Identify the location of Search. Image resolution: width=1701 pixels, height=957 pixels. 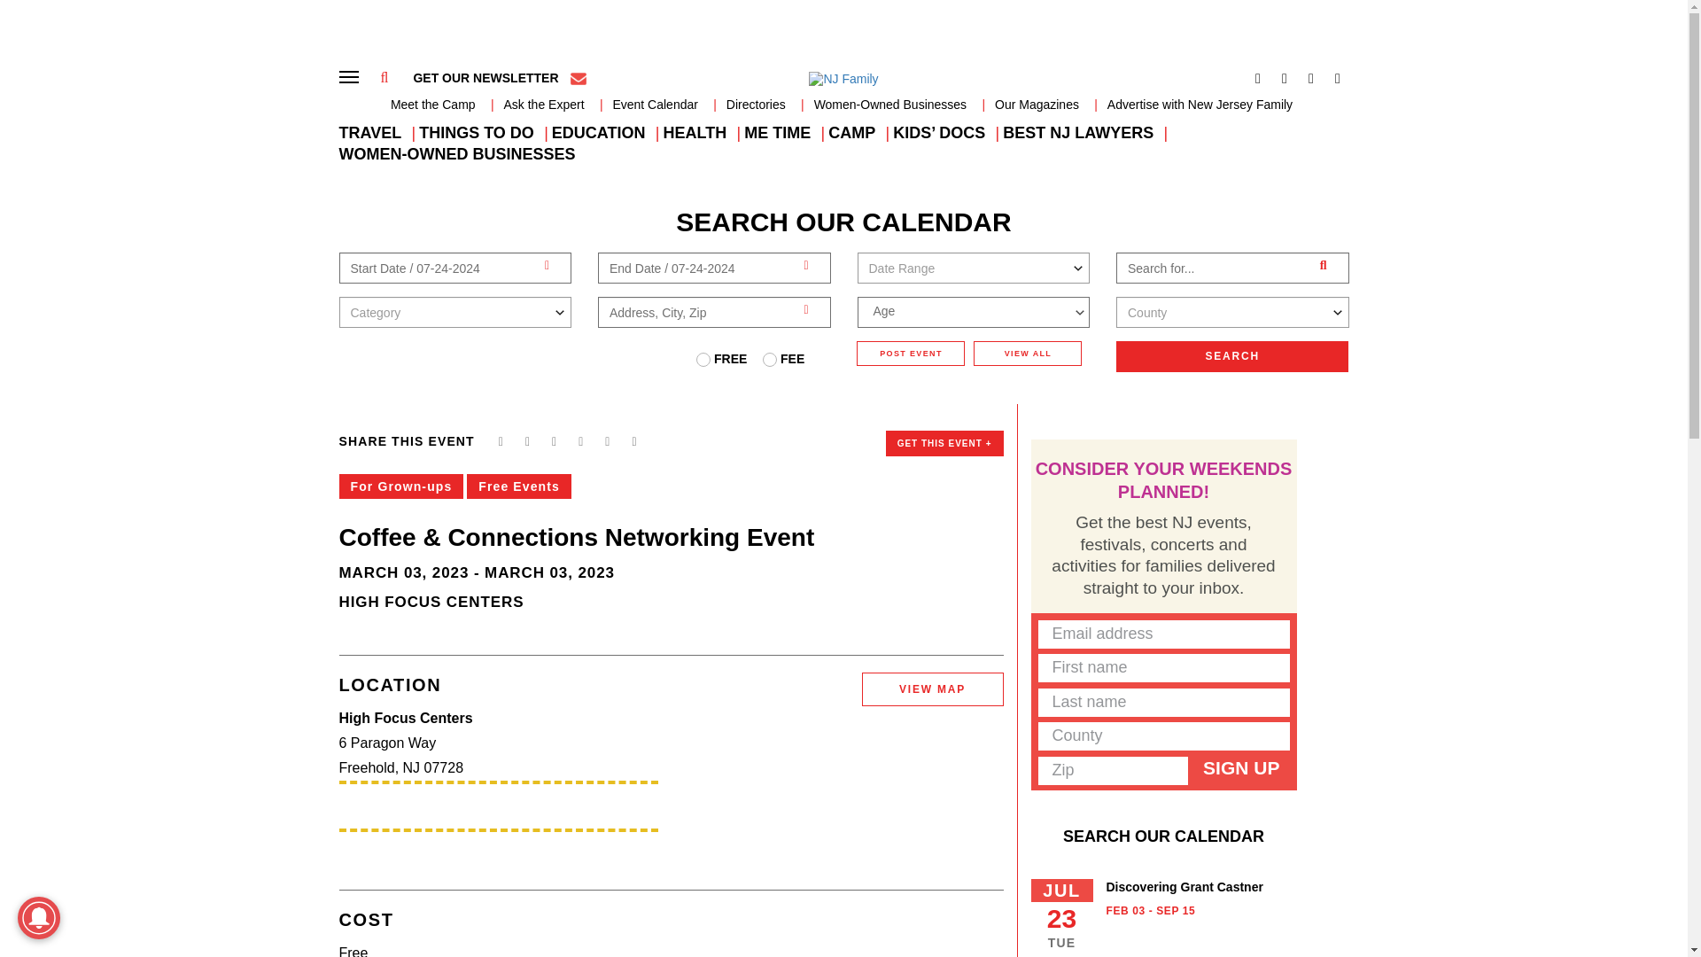
(1231, 356).